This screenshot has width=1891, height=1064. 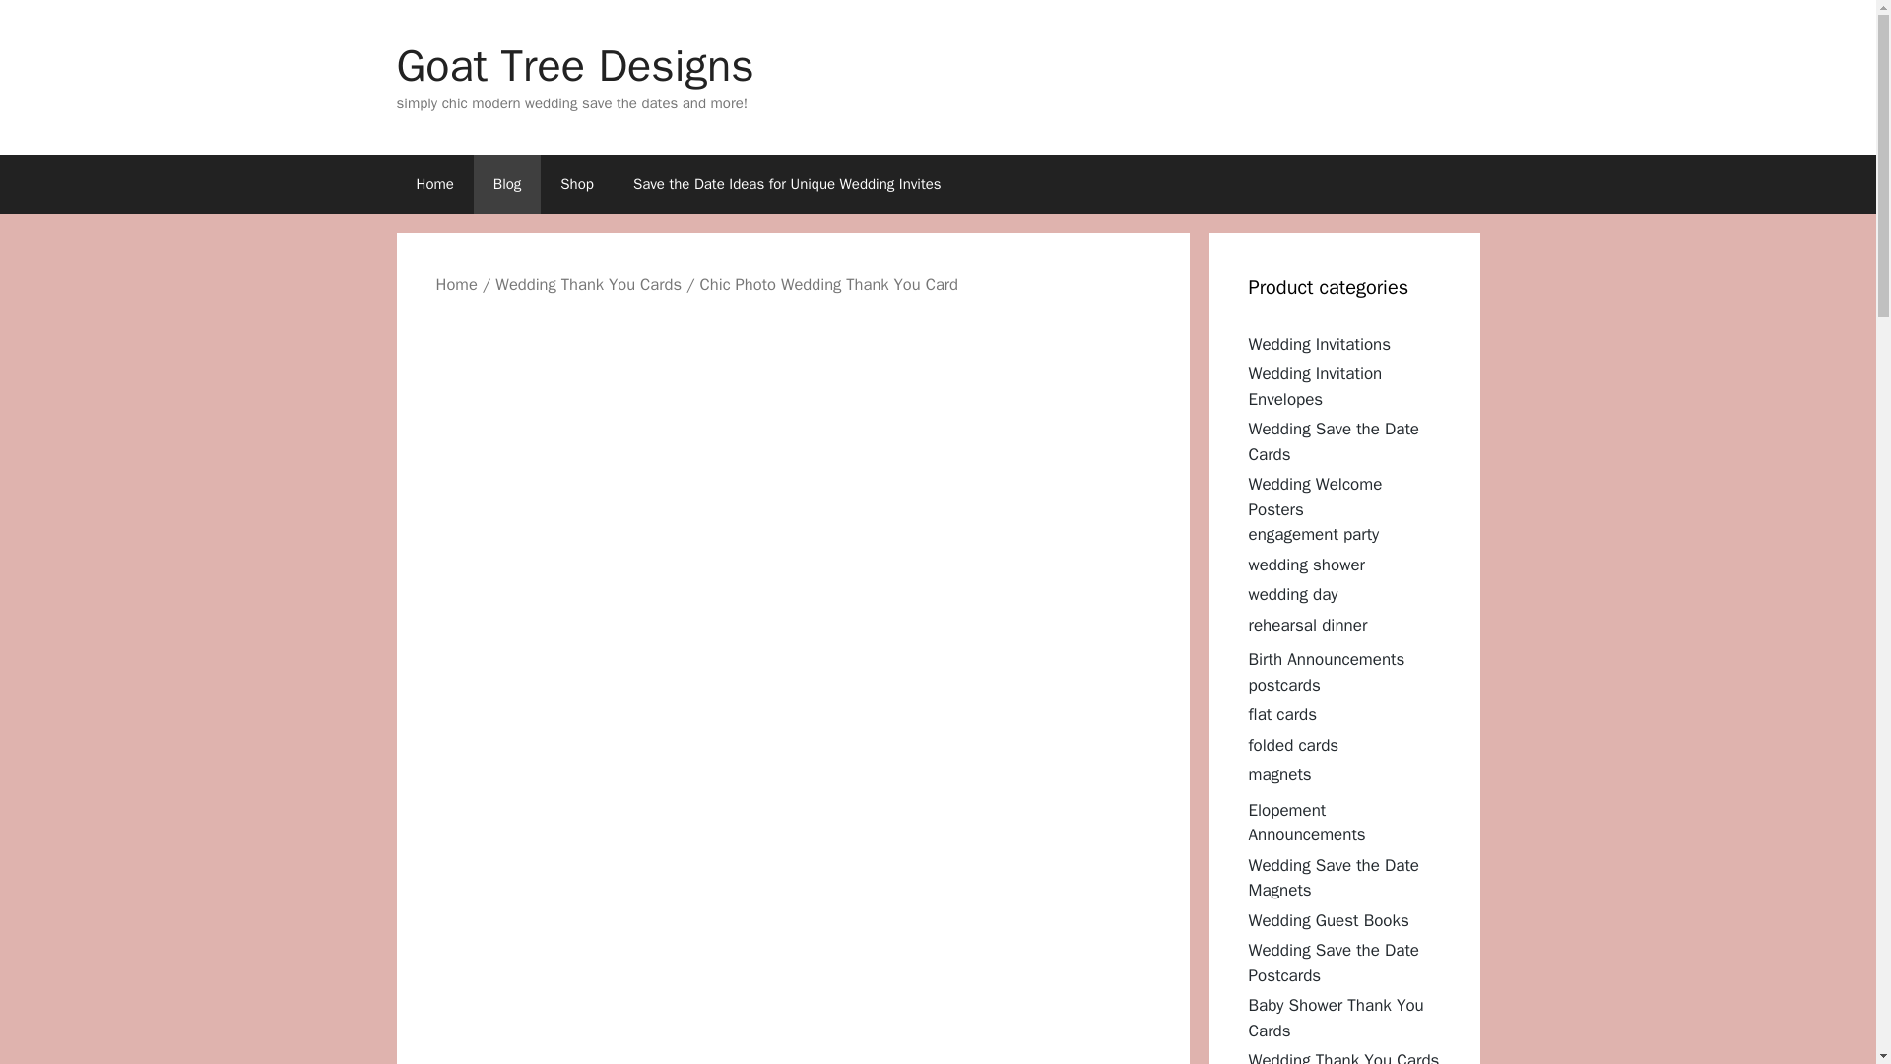 I want to click on Wedding Welcome Posters, so click(x=1315, y=497).